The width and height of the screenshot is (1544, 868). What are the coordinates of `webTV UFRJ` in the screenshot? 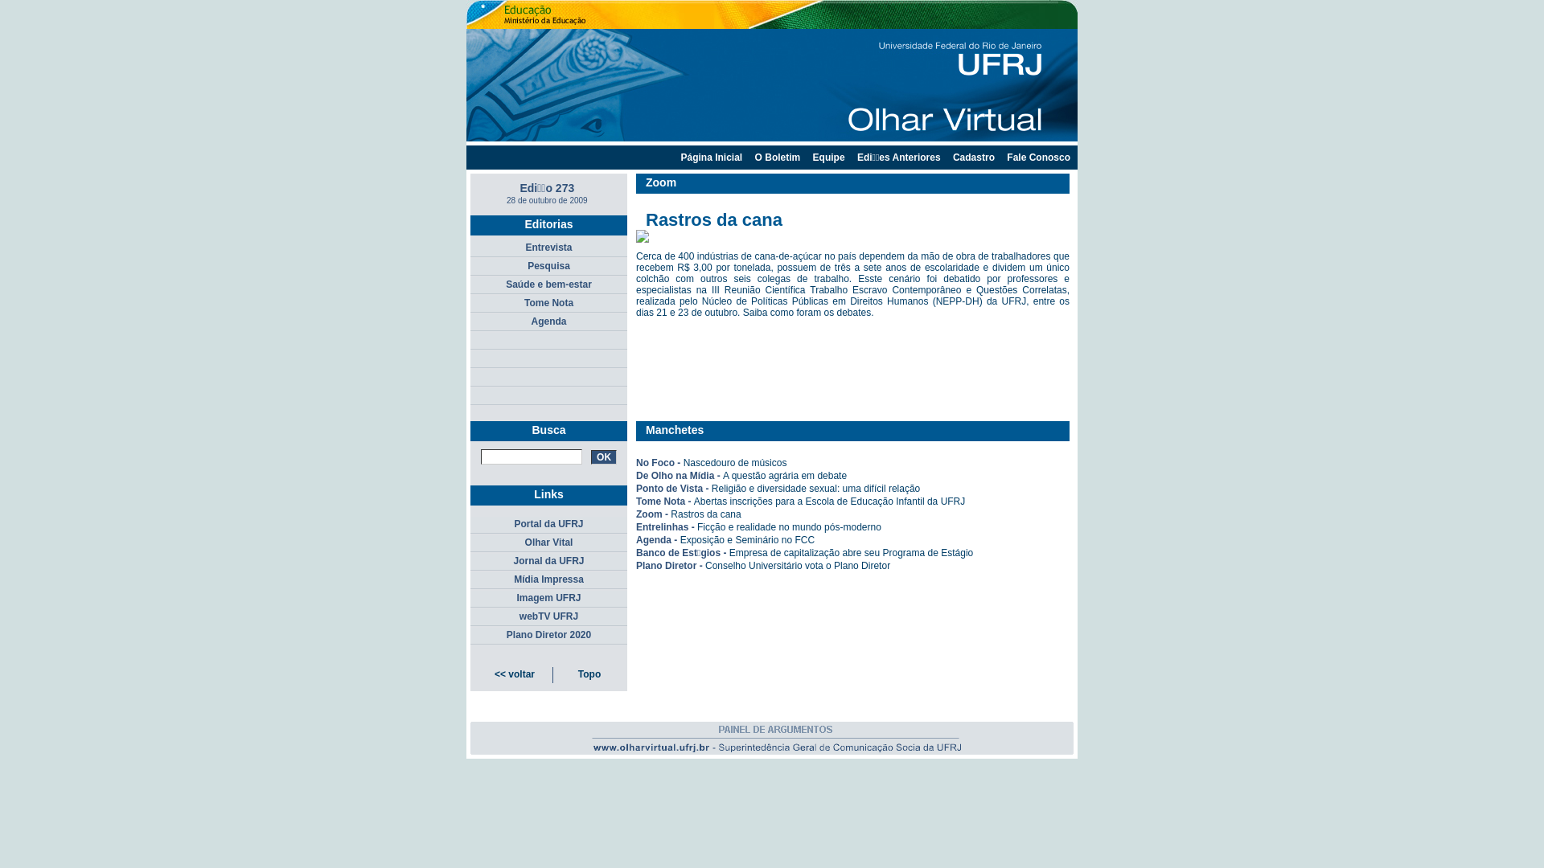 It's located at (548, 617).